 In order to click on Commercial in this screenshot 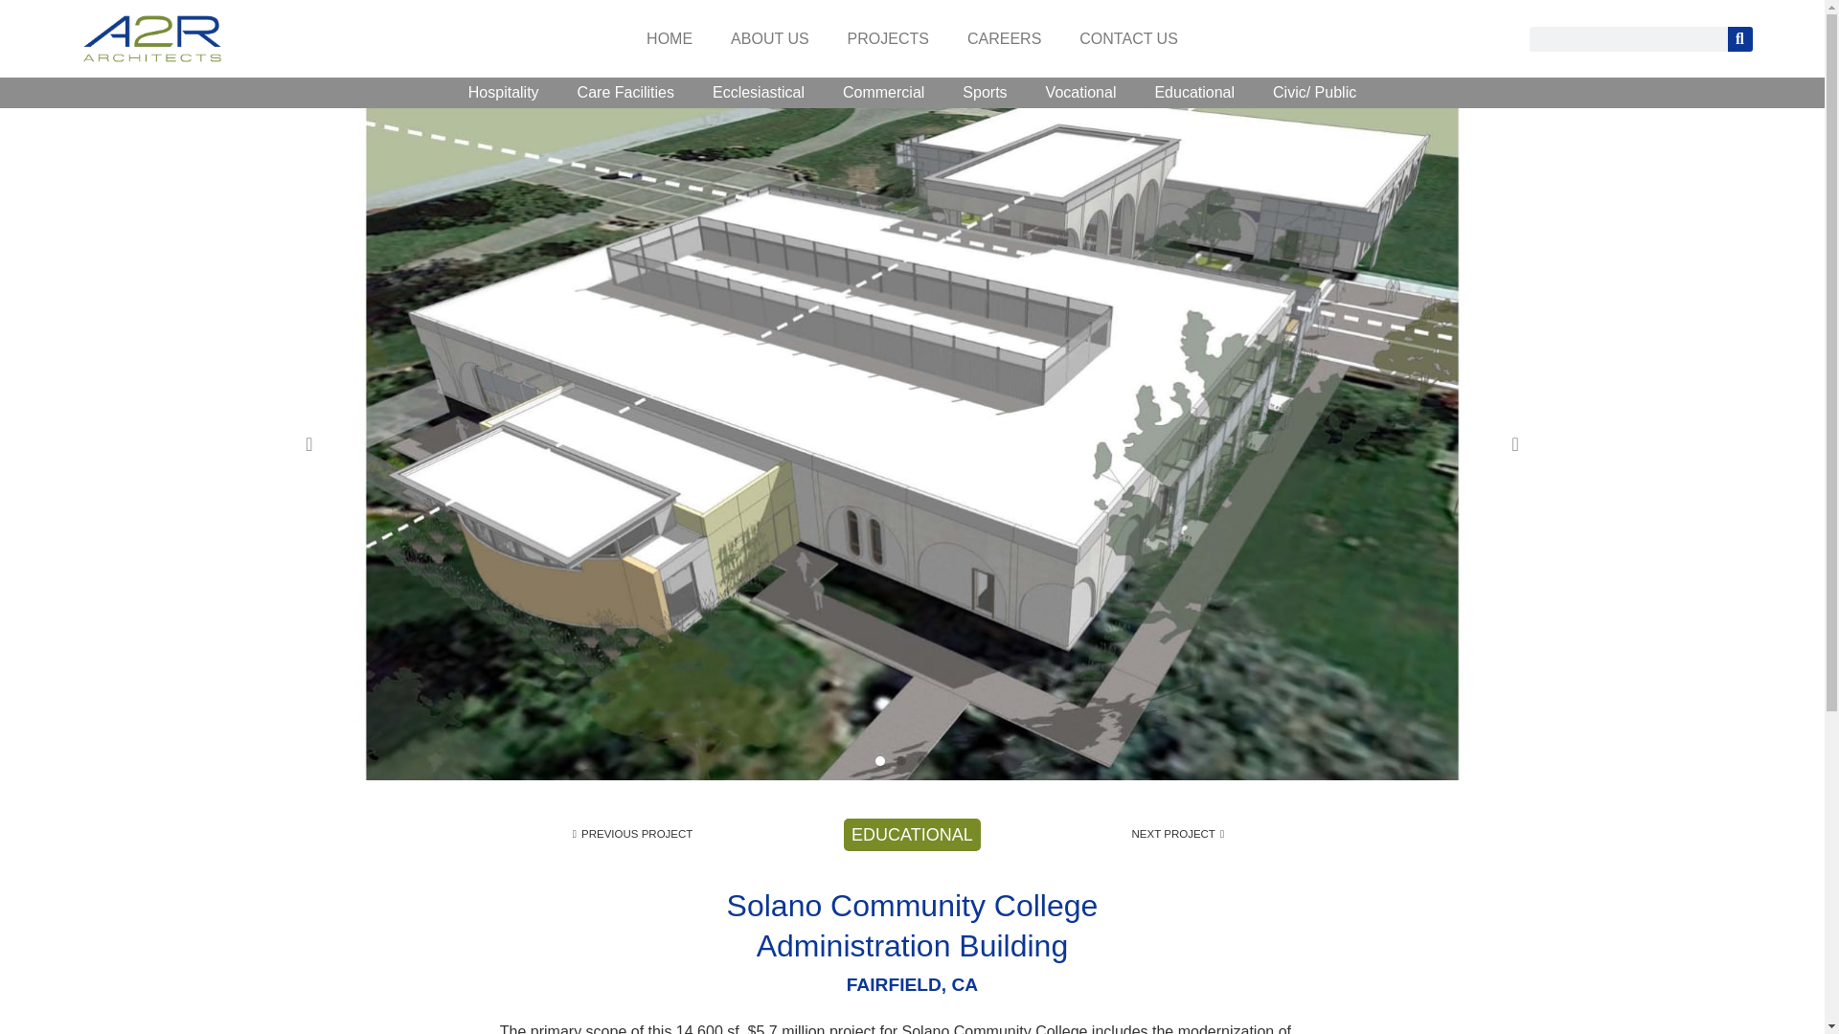, I will do `click(883, 93)`.